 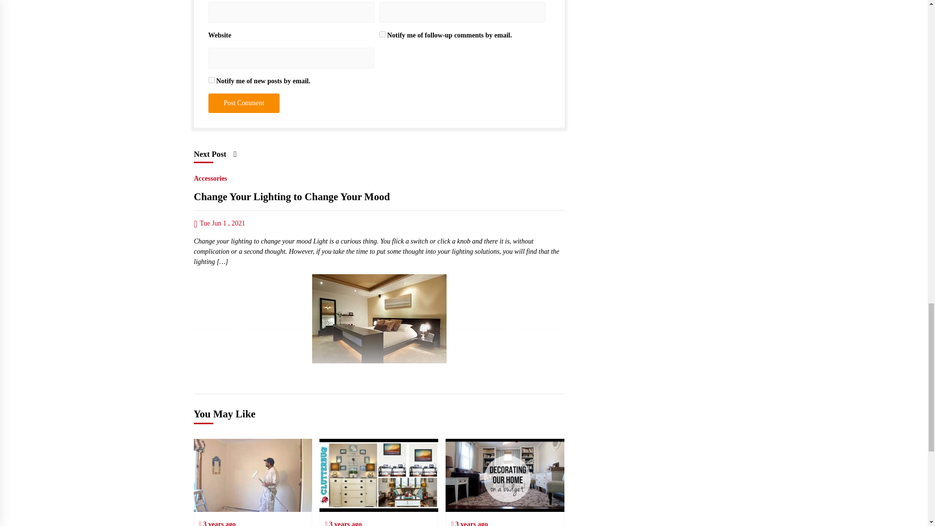 I want to click on subscribe, so click(x=211, y=80).